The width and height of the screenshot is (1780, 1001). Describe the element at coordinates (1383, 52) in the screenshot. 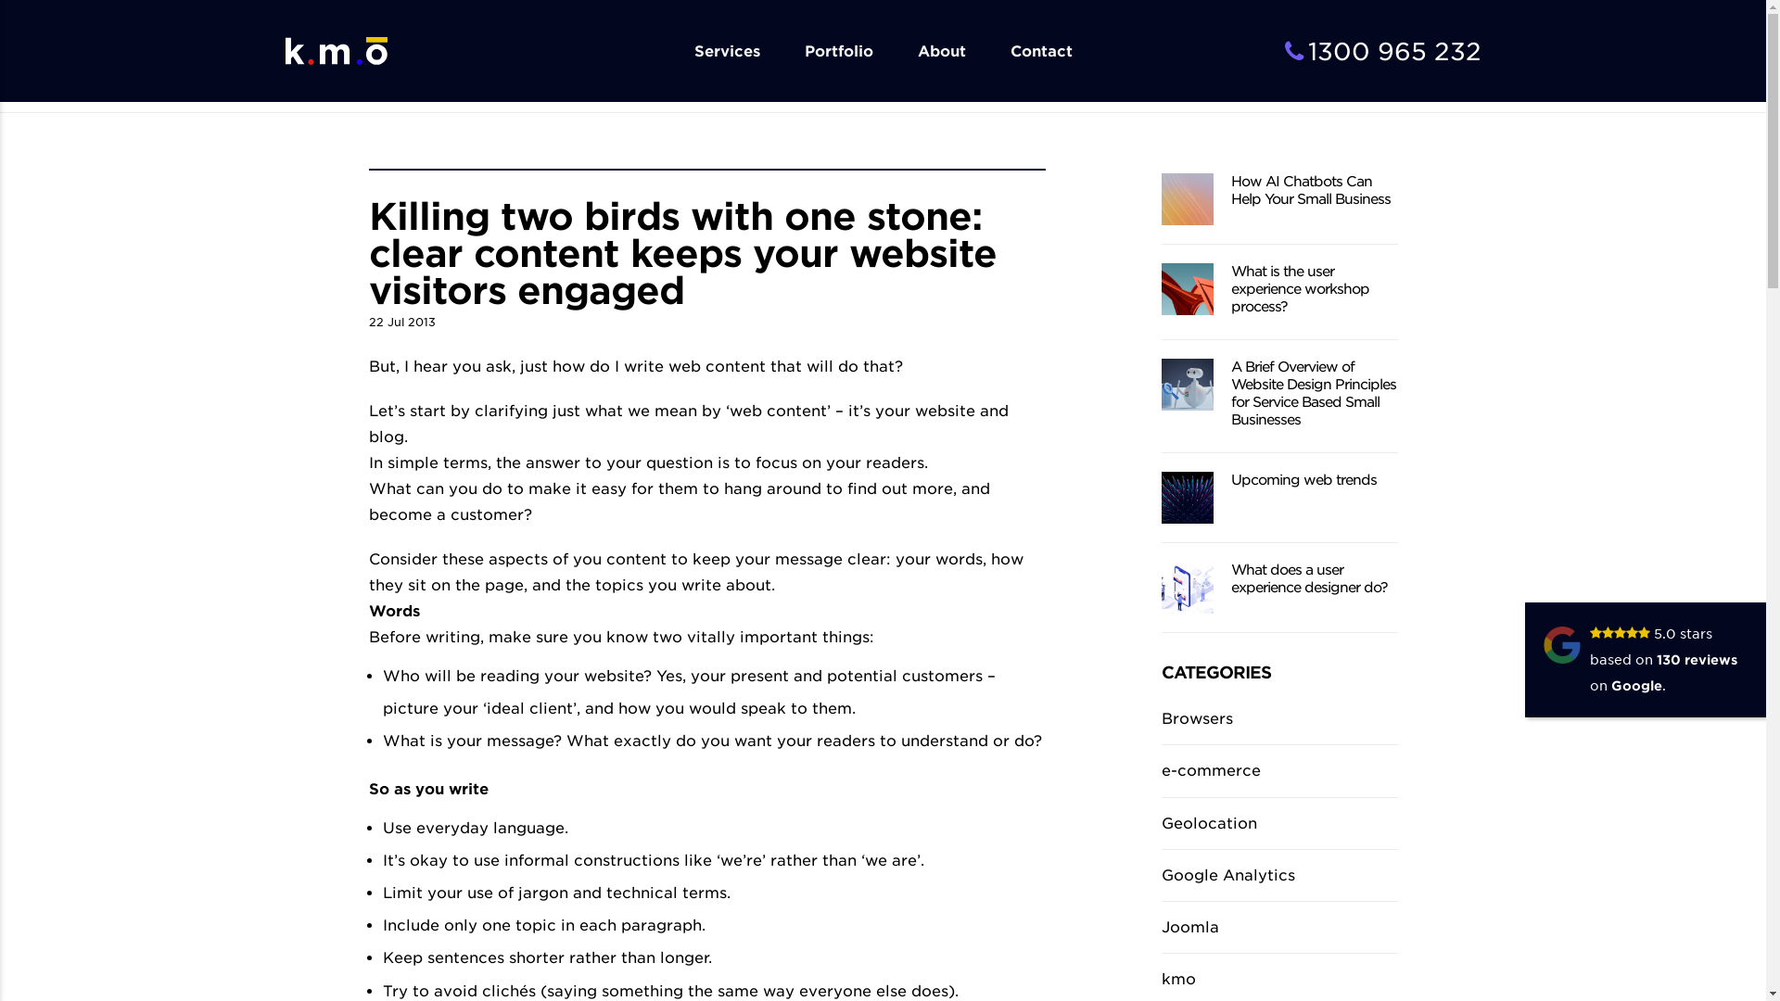

I see `1300 965 232` at that location.